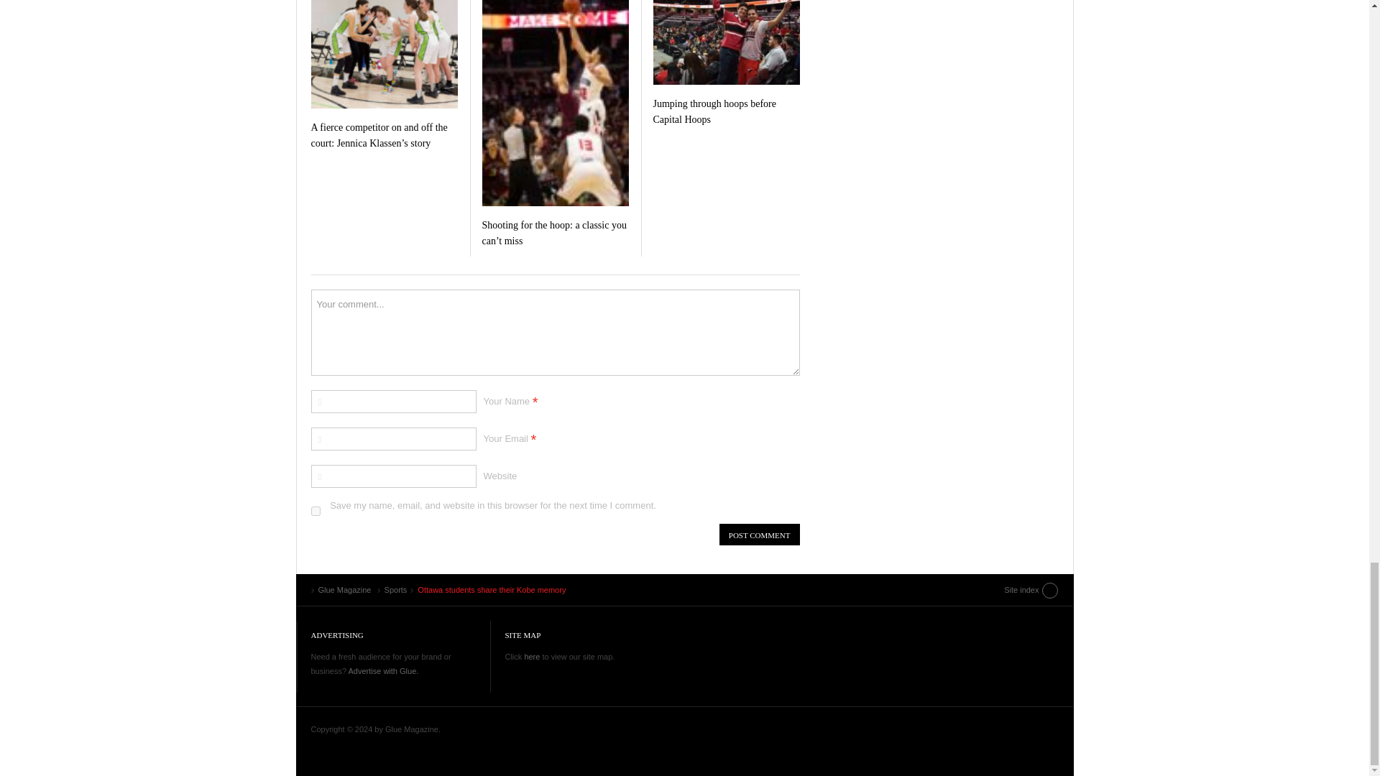 This screenshot has width=1380, height=776. I want to click on yes, so click(315, 512).